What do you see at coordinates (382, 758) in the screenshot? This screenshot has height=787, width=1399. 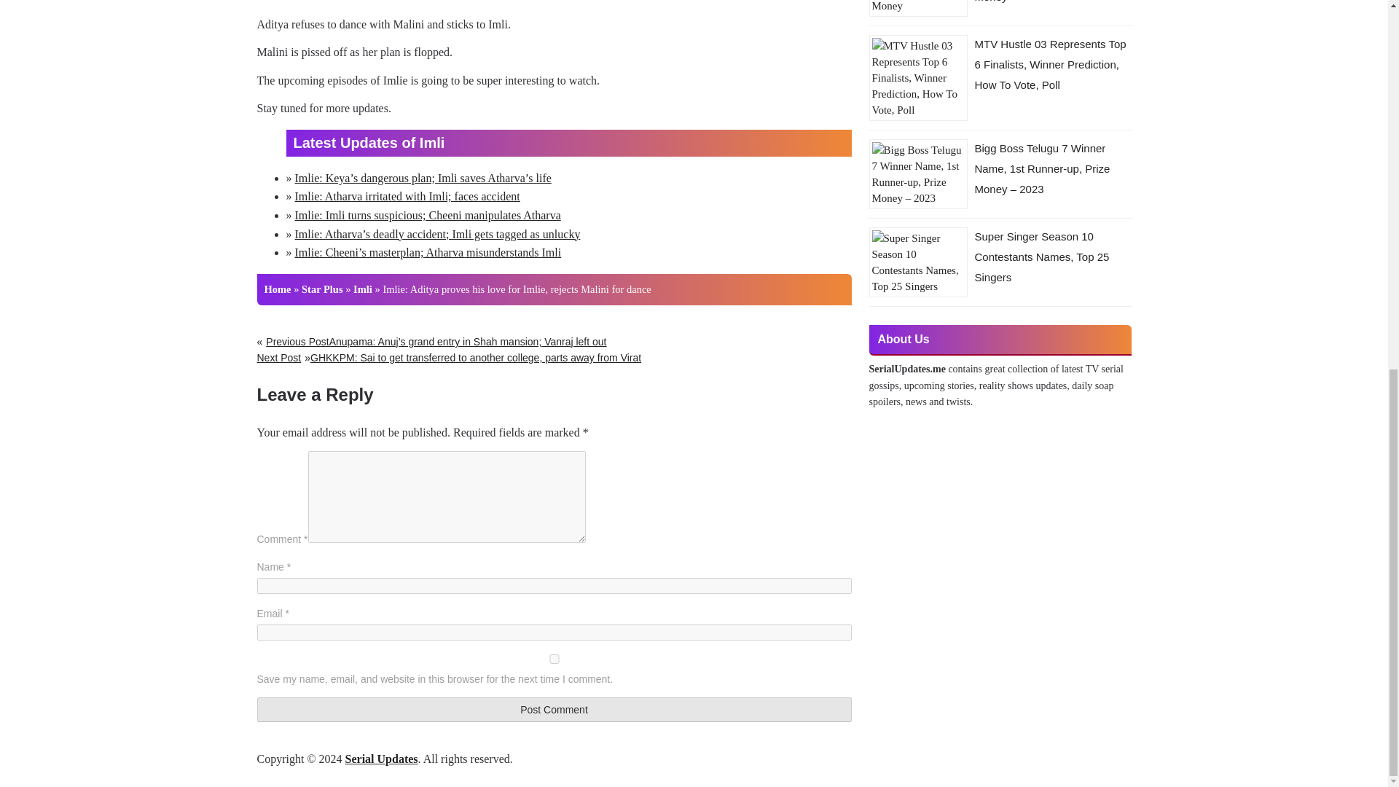 I see `Serial Updates` at bounding box center [382, 758].